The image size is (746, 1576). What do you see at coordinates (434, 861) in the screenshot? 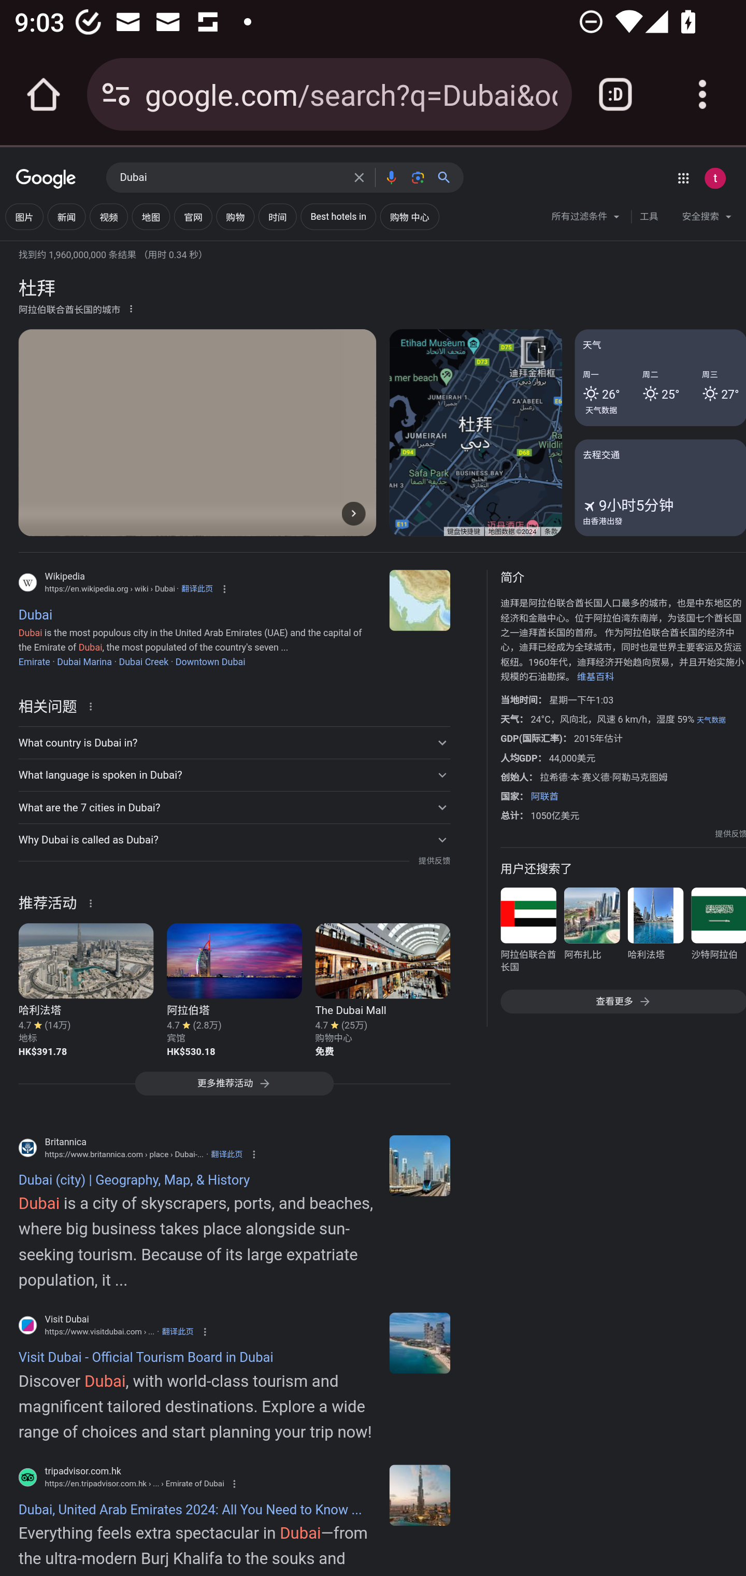
I see `提供反馈` at bounding box center [434, 861].